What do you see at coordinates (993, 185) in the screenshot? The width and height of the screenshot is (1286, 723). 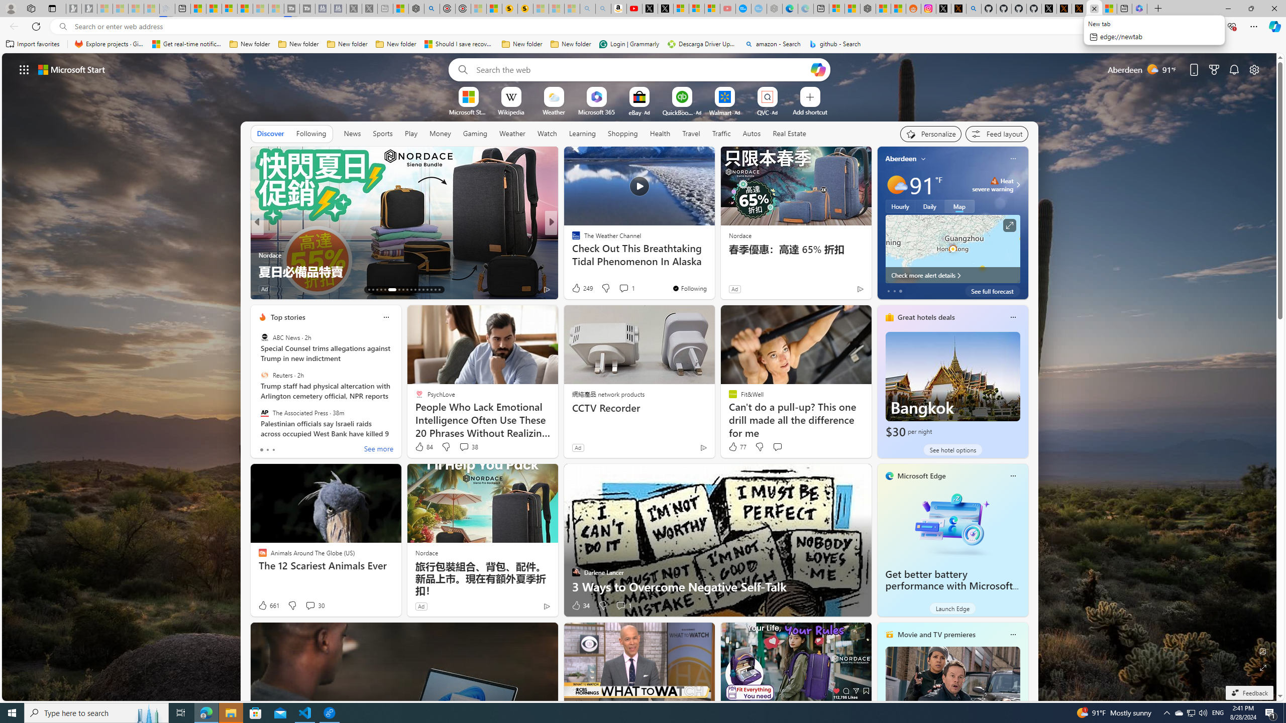 I see `Heat - Severe Heat severe warning` at bounding box center [993, 185].